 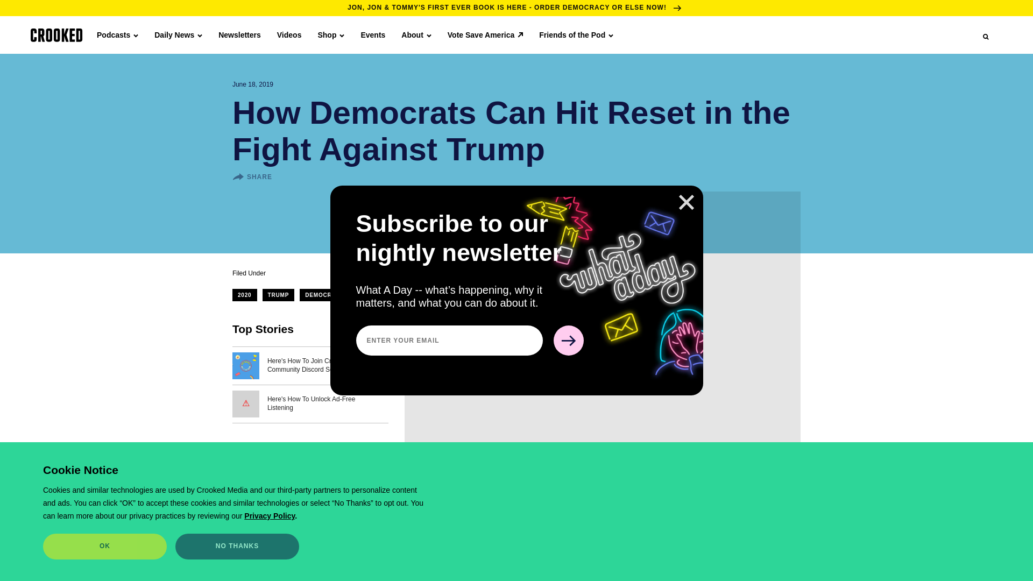 What do you see at coordinates (239, 34) in the screenshot?
I see `Newsletters` at bounding box center [239, 34].